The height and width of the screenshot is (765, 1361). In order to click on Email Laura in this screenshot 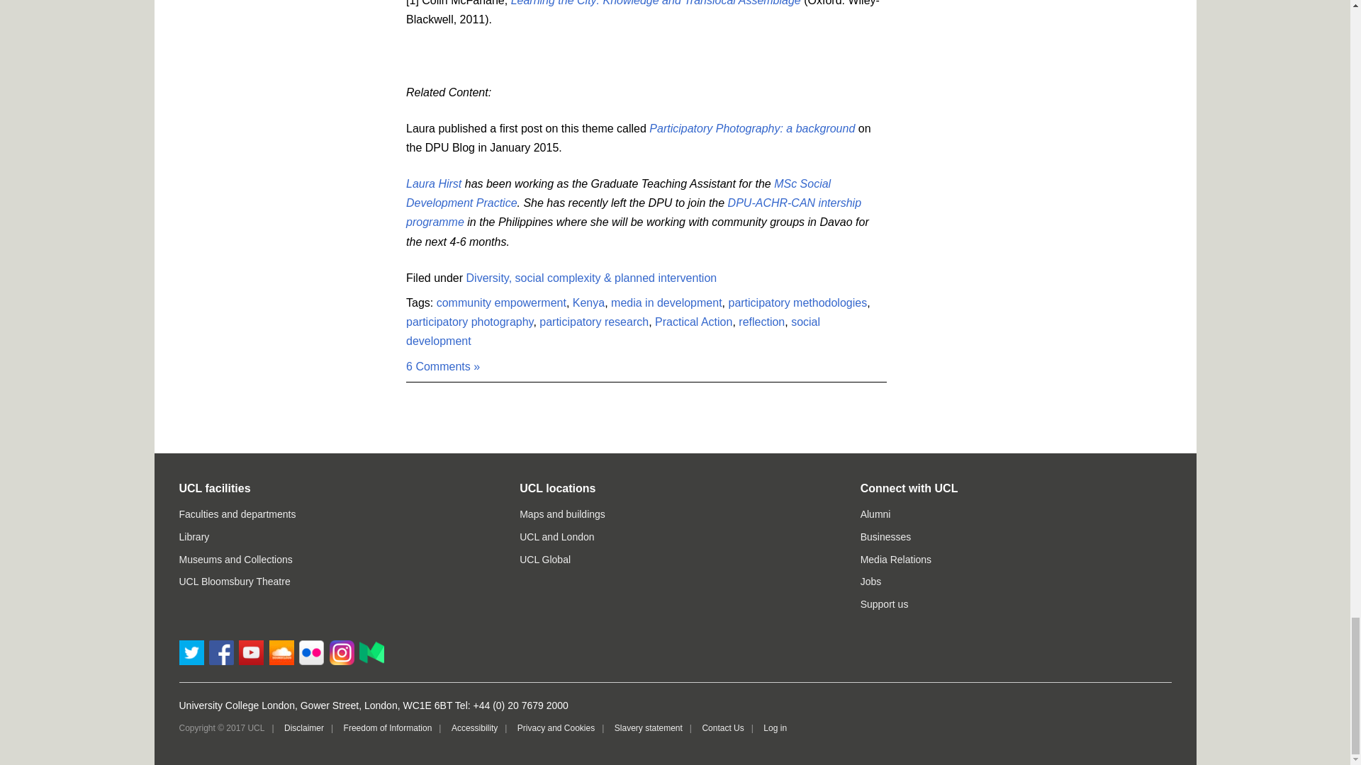, I will do `click(433, 183)`.